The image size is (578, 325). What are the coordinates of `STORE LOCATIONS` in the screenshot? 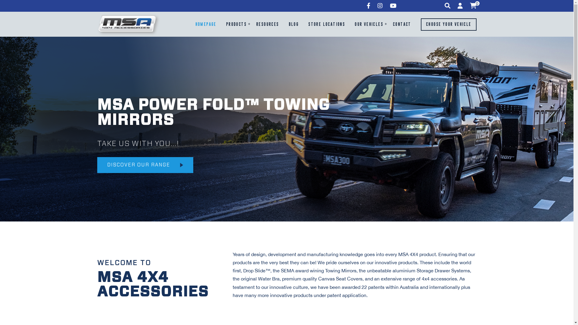 It's located at (327, 25).